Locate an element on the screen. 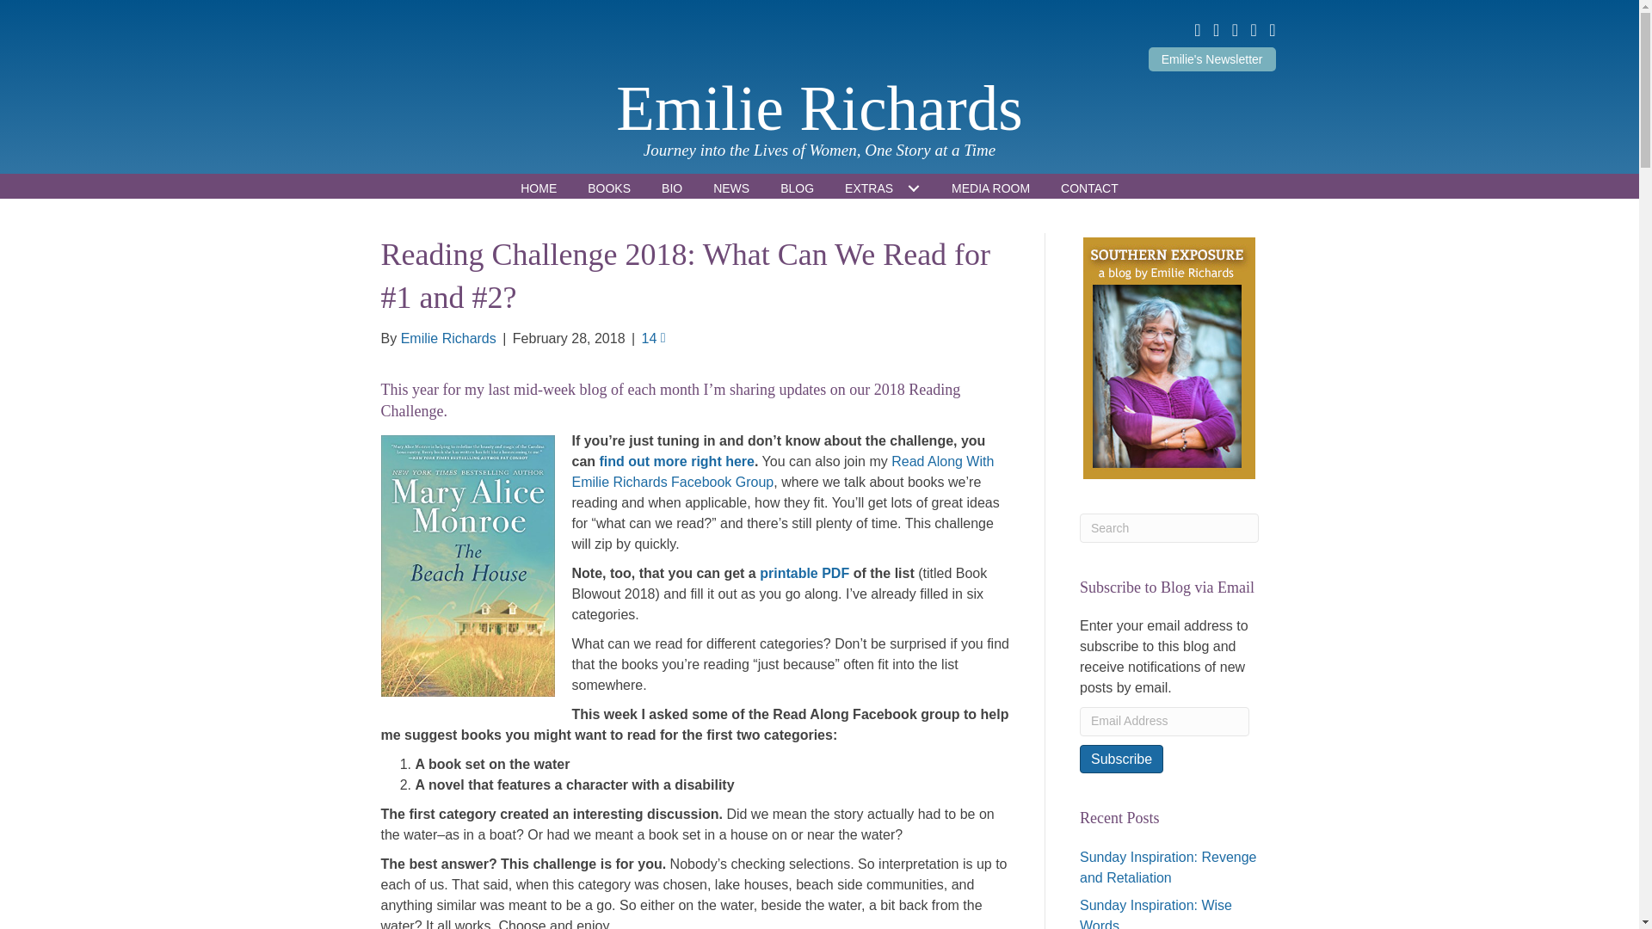  Emilie Richards is located at coordinates (449, 337).